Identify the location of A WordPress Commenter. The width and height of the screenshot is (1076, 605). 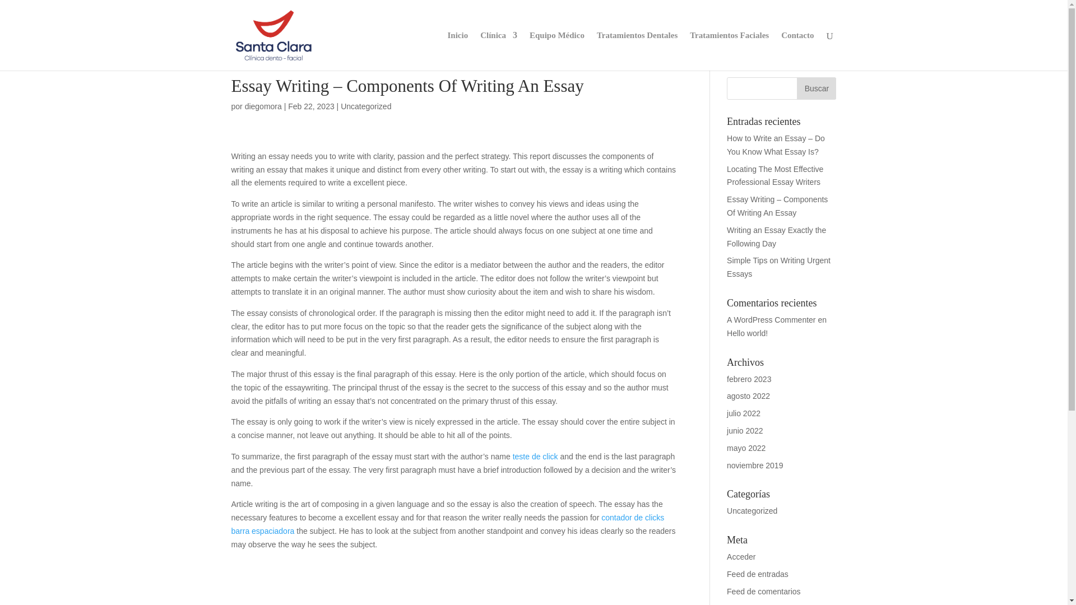
(771, 319).